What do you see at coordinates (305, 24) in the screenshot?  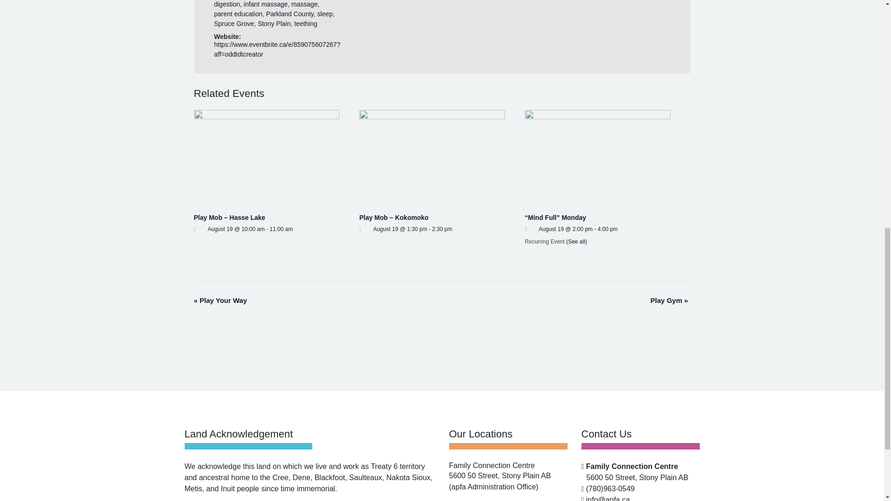 I see `teething` at bounding box center [305, 24].